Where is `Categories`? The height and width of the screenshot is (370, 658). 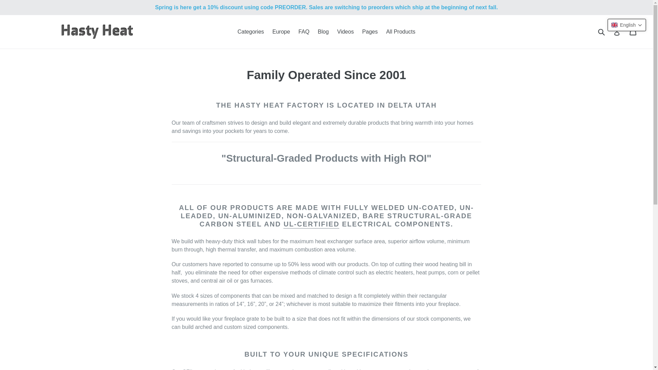
Categories is located at coordinates (251, 32).